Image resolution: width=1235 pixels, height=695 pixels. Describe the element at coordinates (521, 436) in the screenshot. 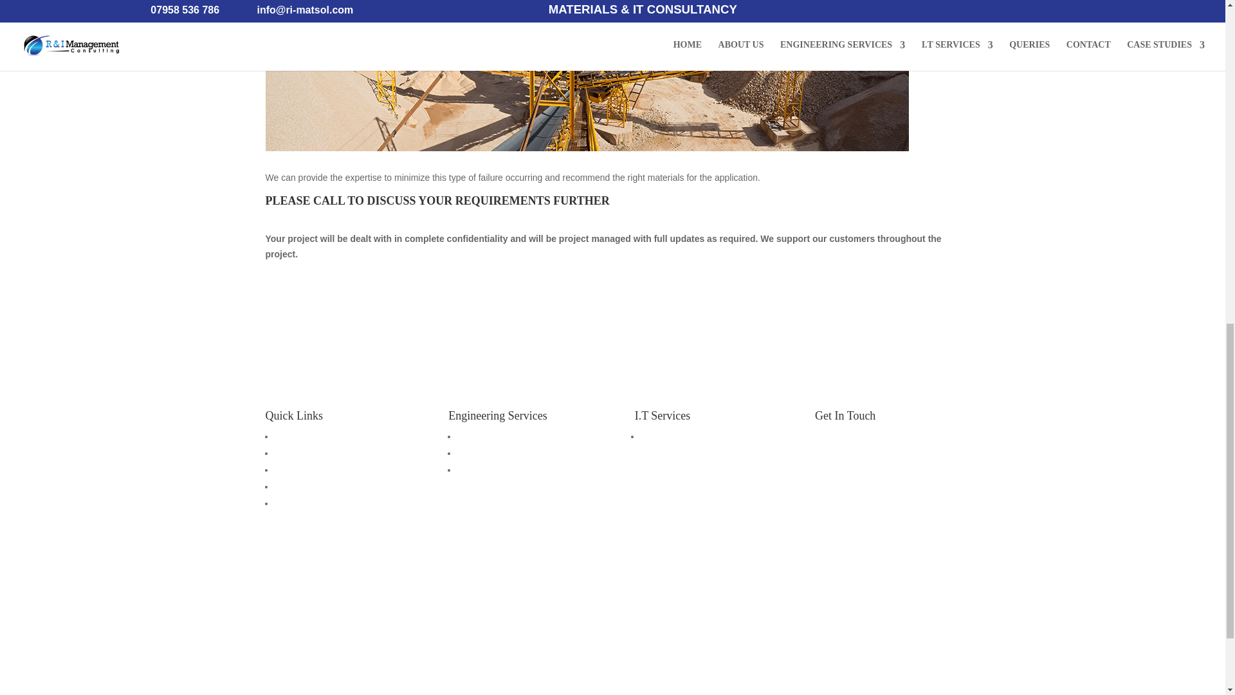

I see `About Our Engineering Services` at that location.